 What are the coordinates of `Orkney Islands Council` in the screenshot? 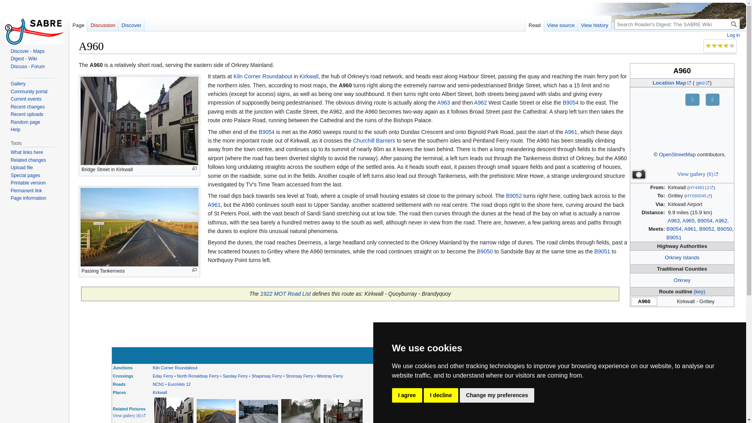 It's located at (682, 258).